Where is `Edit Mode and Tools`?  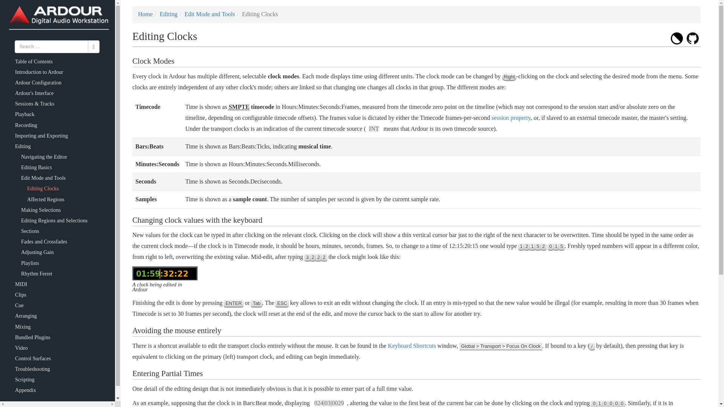 Edit Mode and Tools is located at coordinates (43, 178).